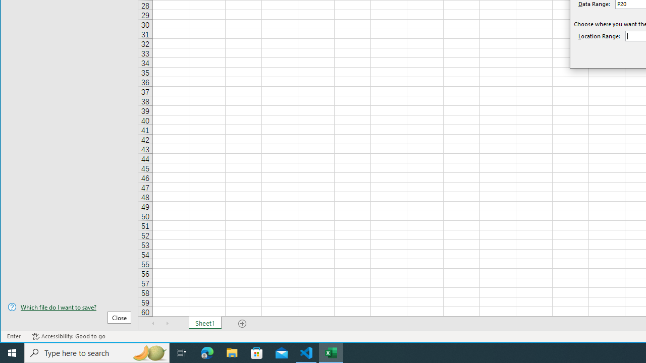  I want to click on Microsoft Edge, so click(207, 353).